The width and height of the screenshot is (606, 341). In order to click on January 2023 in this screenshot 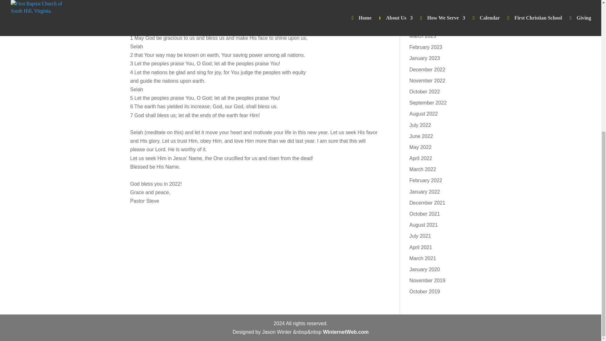, I will do `click(425, 58)`.